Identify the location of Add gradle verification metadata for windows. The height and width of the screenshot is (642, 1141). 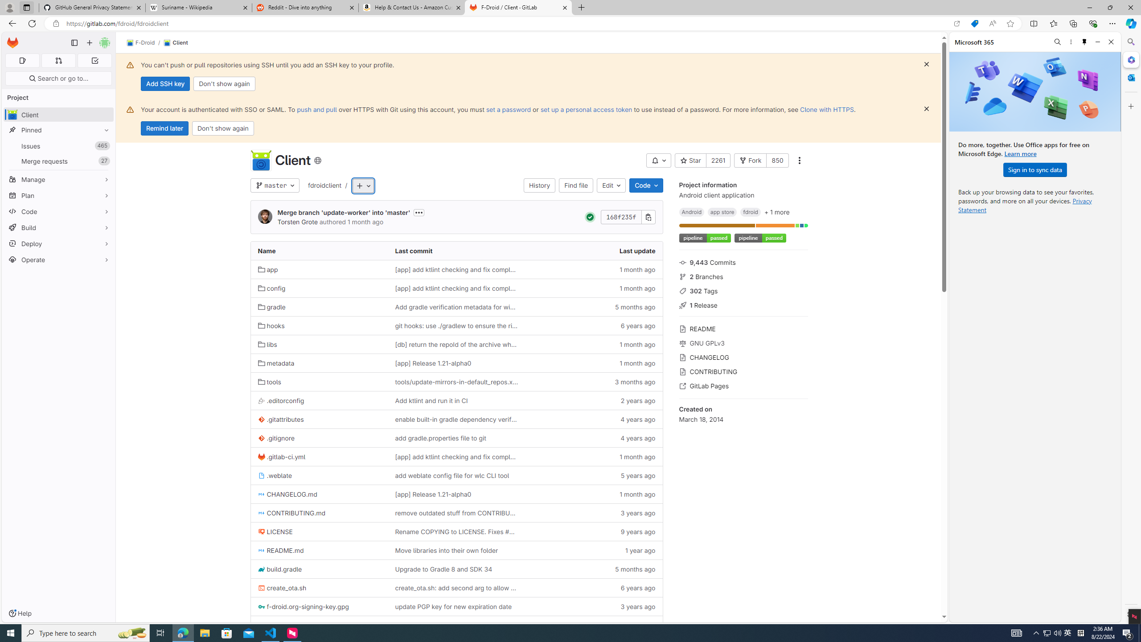
(457, 307).